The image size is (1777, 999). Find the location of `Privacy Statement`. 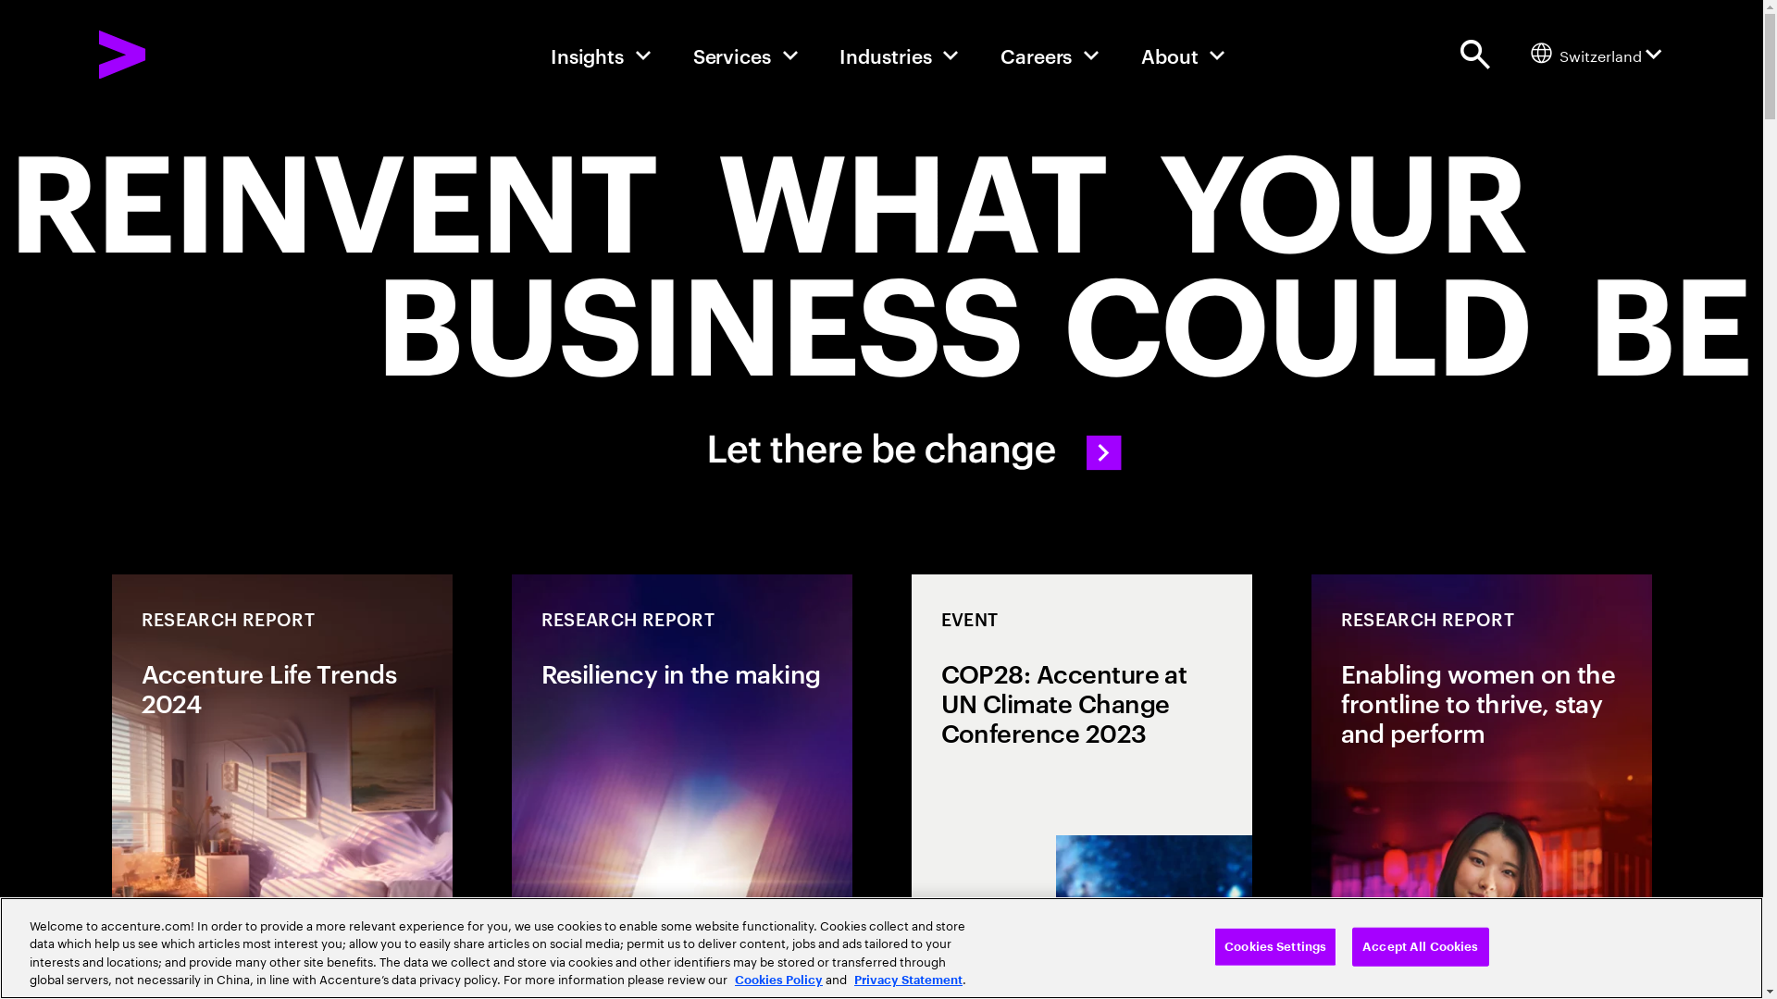

Privacy Statement is located at coordinates (909, 980).